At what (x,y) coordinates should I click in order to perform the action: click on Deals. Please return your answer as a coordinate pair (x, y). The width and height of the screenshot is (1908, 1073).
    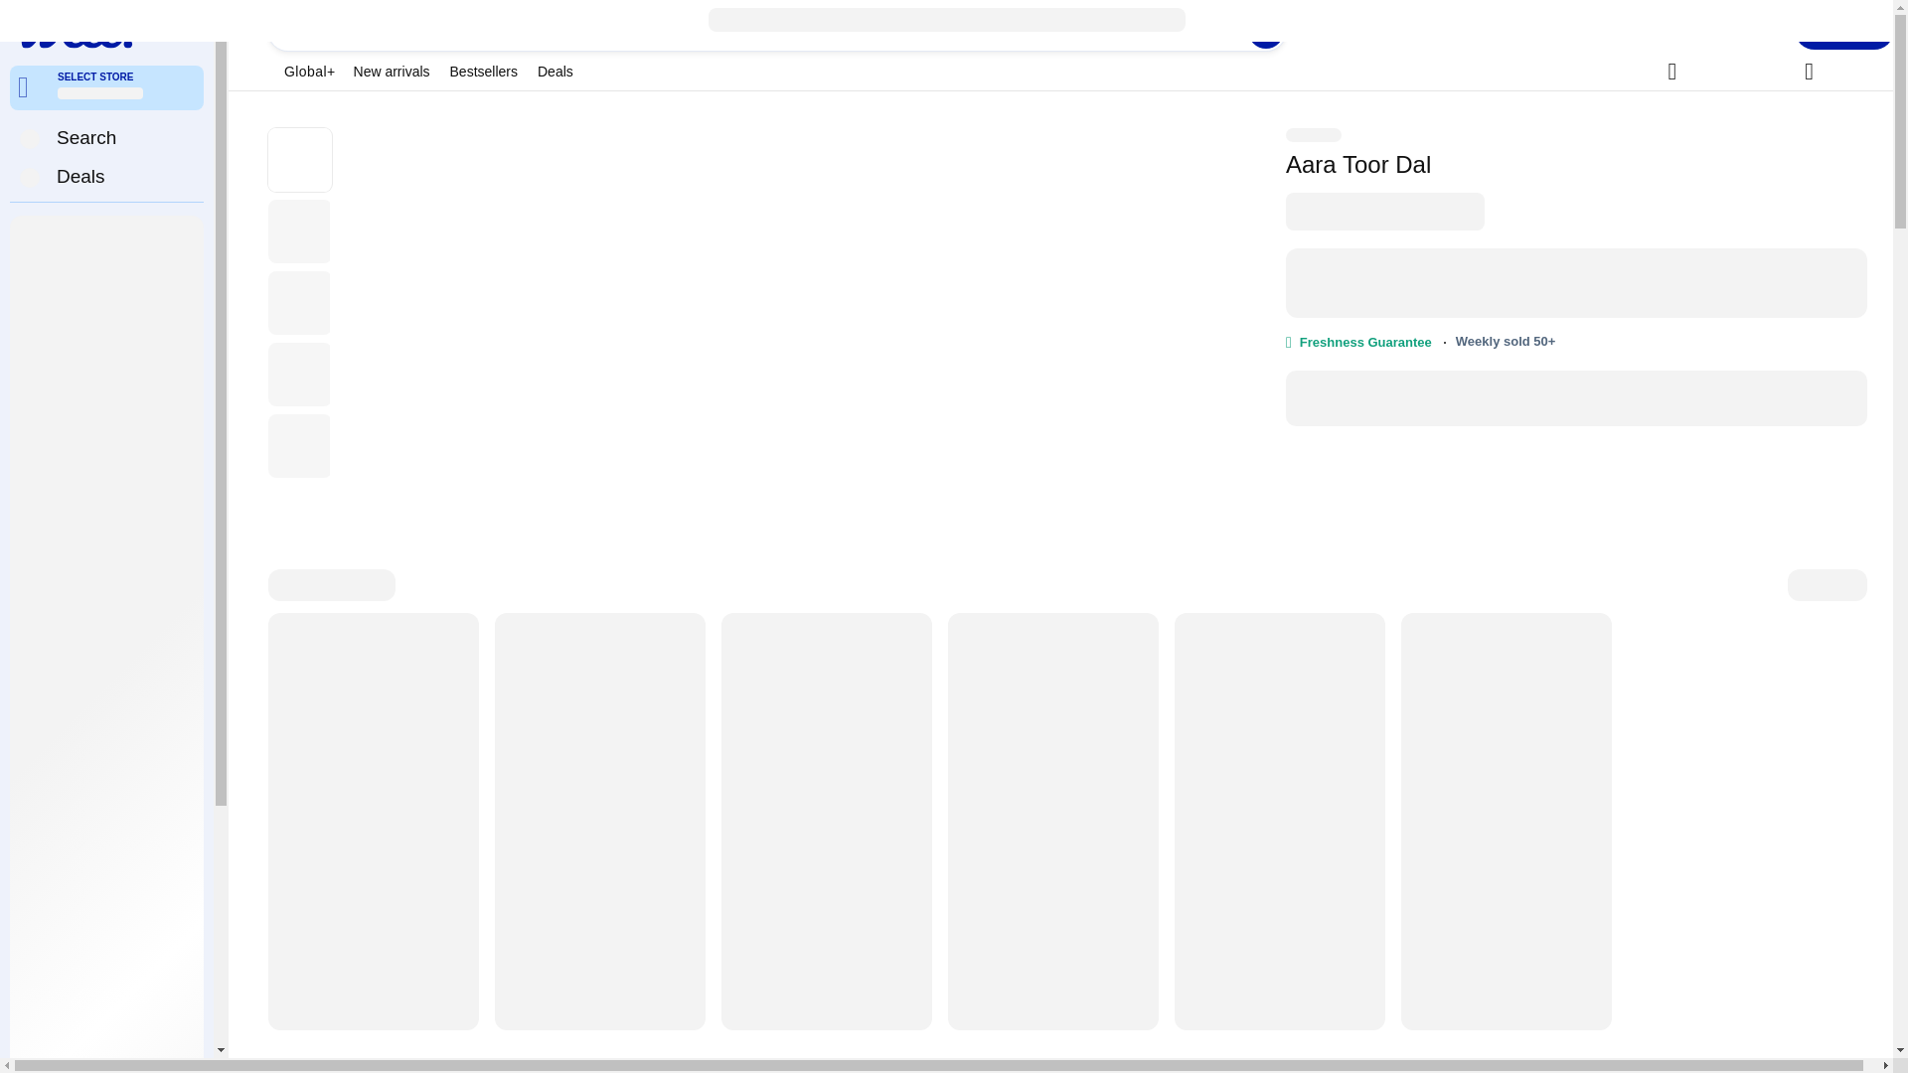
    Looking at the image, I should click on (106, 176).